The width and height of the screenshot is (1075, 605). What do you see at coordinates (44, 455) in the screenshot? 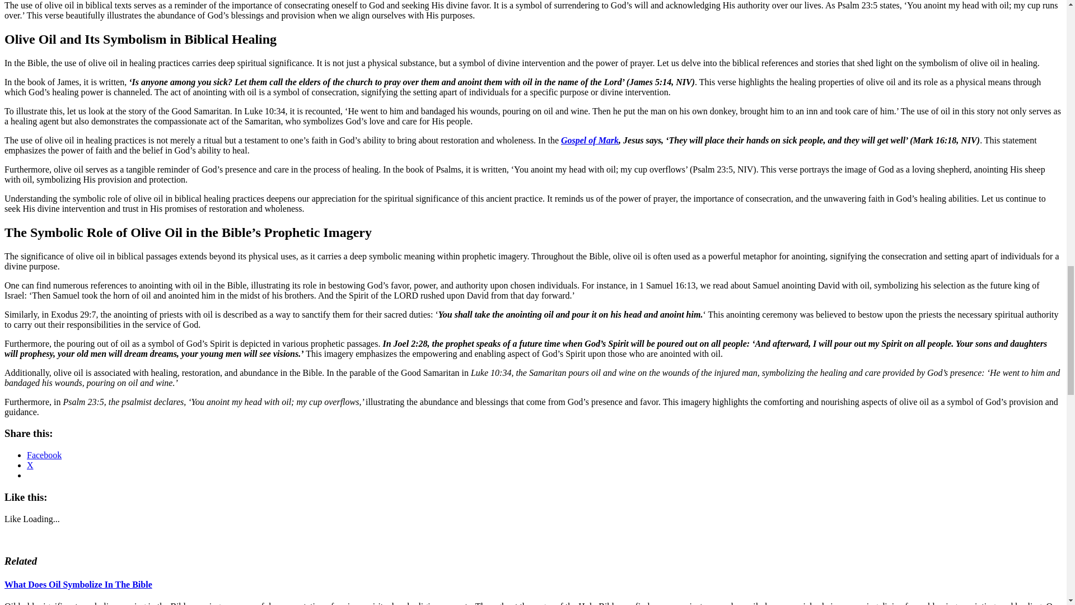
I see `Facebook` at bounding box center [44, 455].